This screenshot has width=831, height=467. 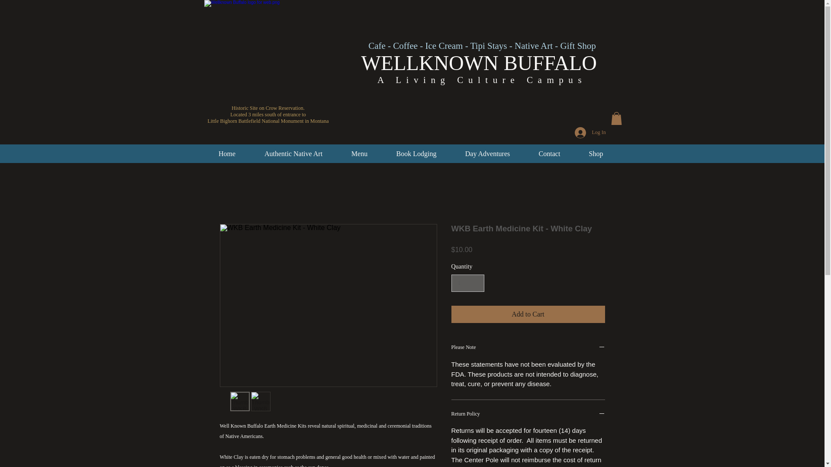 What do you see at coordinates (482, 80) in the screenshot?
I see `A Living Culture Campus` at bounding box center [482, 80].